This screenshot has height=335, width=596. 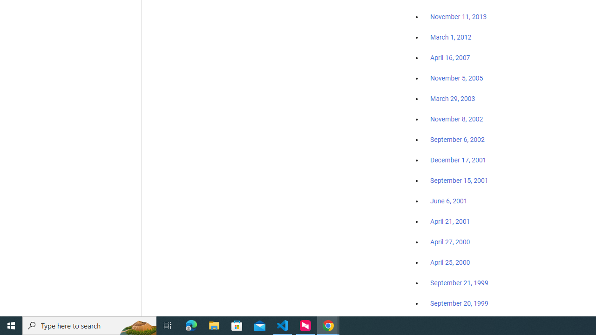 What do you see at coordinates (459, 180) in the screenshot?
I see `September 15, 2001` at bounding box center [459, 180].